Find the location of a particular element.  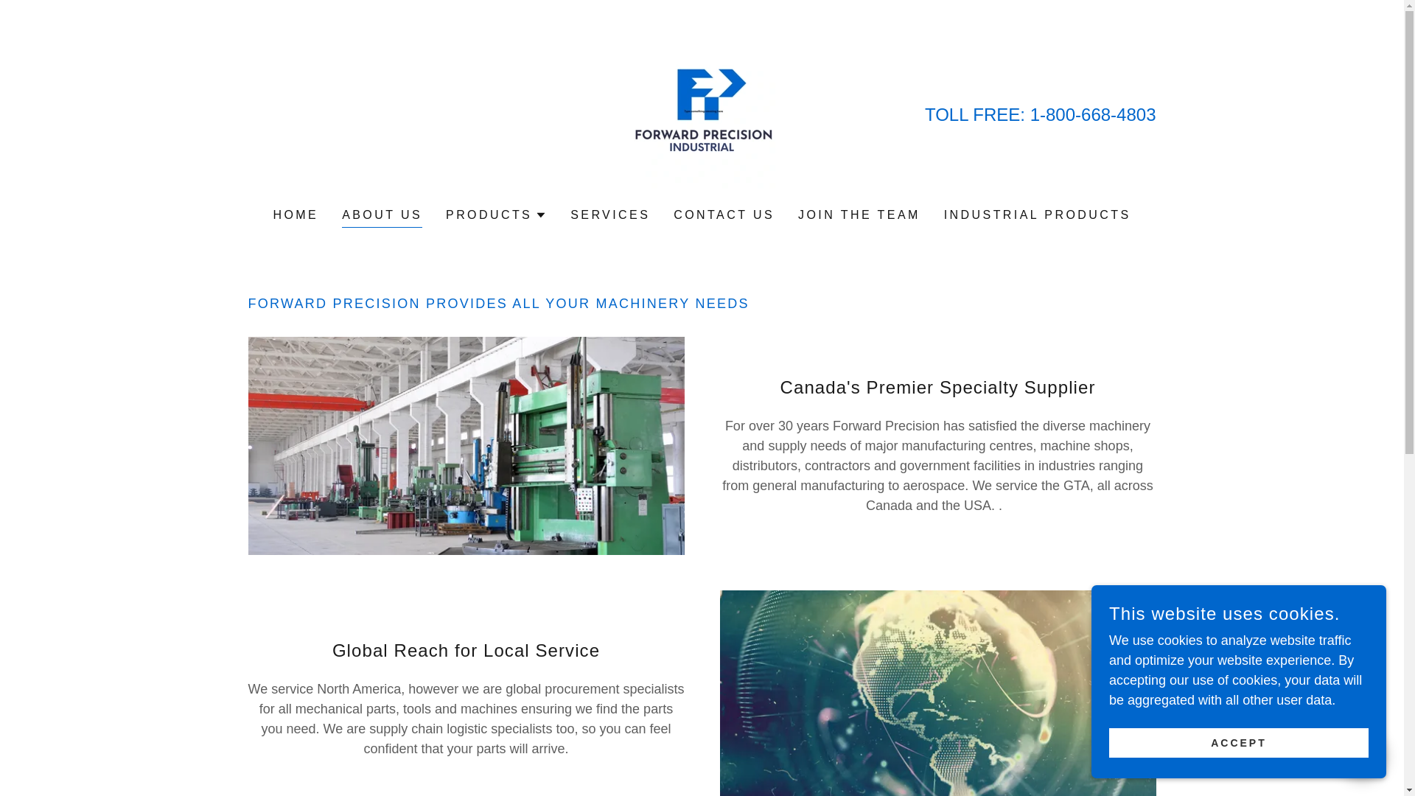

ABOUT US is located at coordinates (382, 217).